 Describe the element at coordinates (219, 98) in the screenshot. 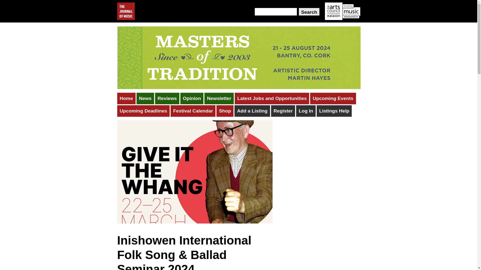

I see `Newsletter` at that location.